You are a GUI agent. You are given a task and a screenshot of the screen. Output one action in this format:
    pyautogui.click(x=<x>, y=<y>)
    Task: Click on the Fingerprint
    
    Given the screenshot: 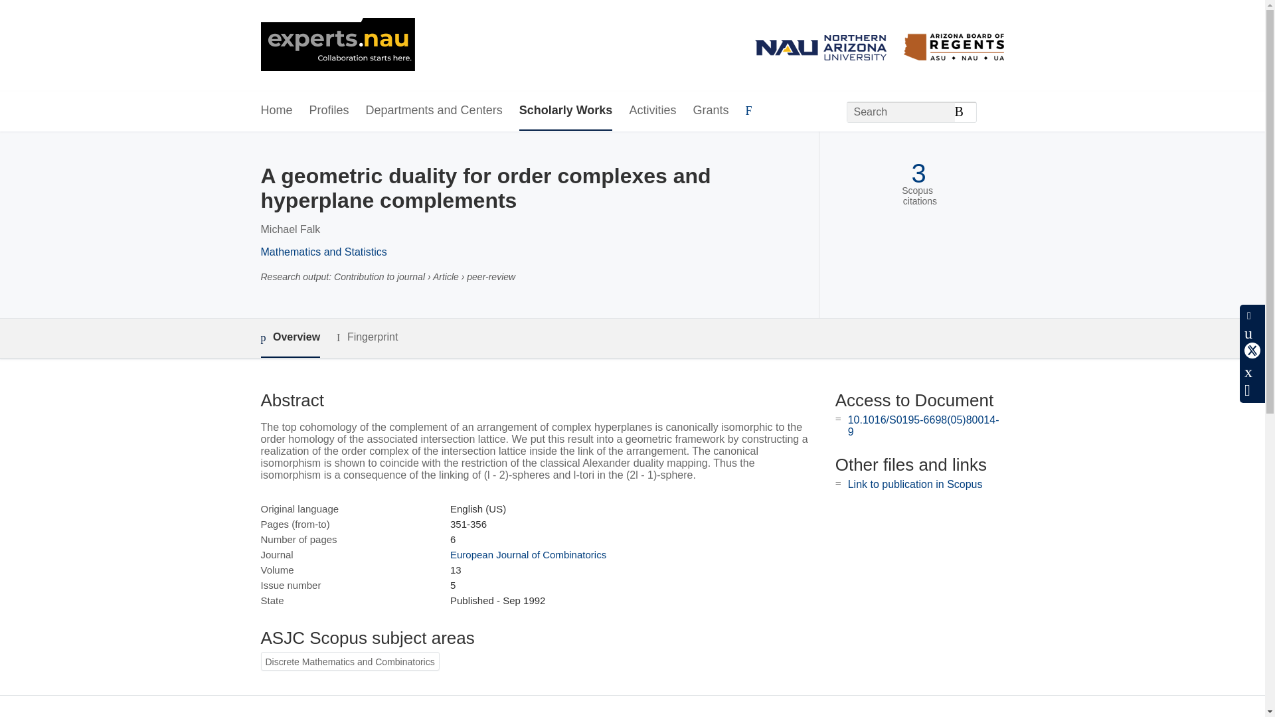 What is the action you would take?
    pyautogui.click(x=367, y=337)
    